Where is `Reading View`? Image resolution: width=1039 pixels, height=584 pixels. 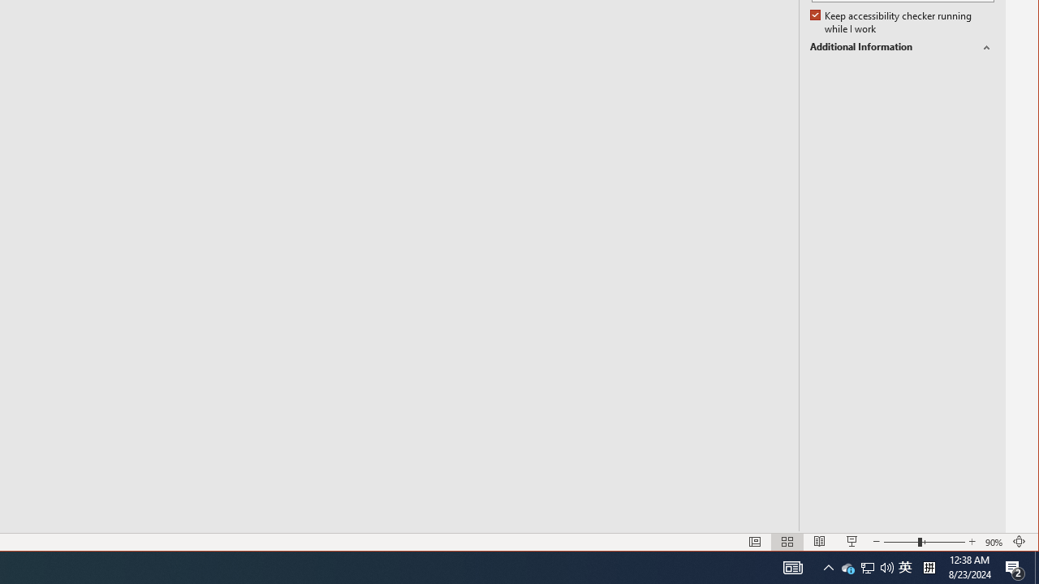 Reading View is located at coordinates (1037, 568).